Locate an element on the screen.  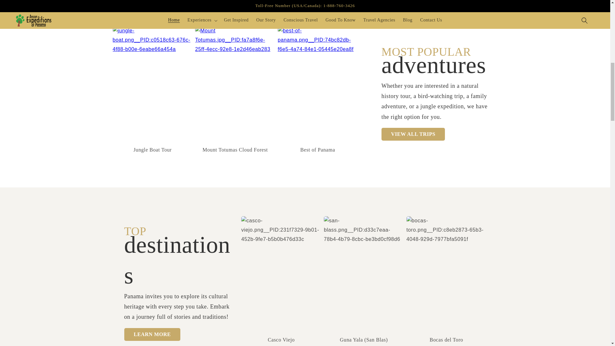
escapes is located at coordinates (318, 40).